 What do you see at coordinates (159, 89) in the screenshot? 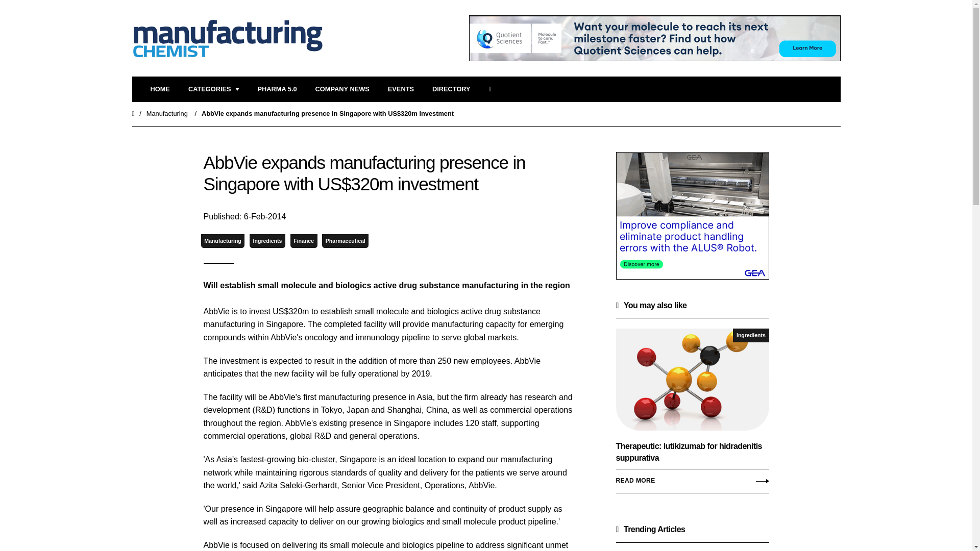
I see `HOME` at bounding box center [159, 89].